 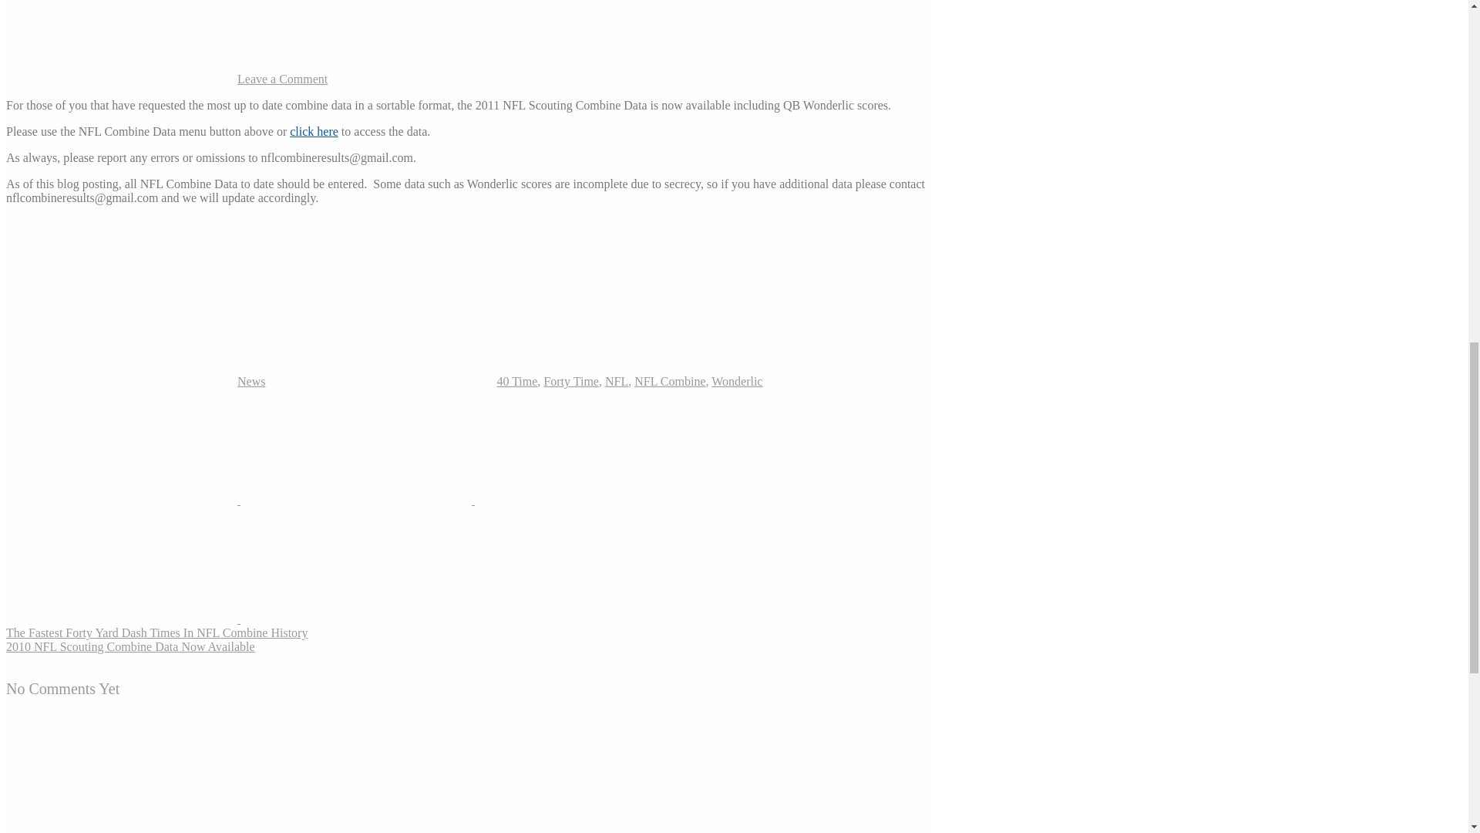 I want to click on 40 Time, so click(x=516, y=381).